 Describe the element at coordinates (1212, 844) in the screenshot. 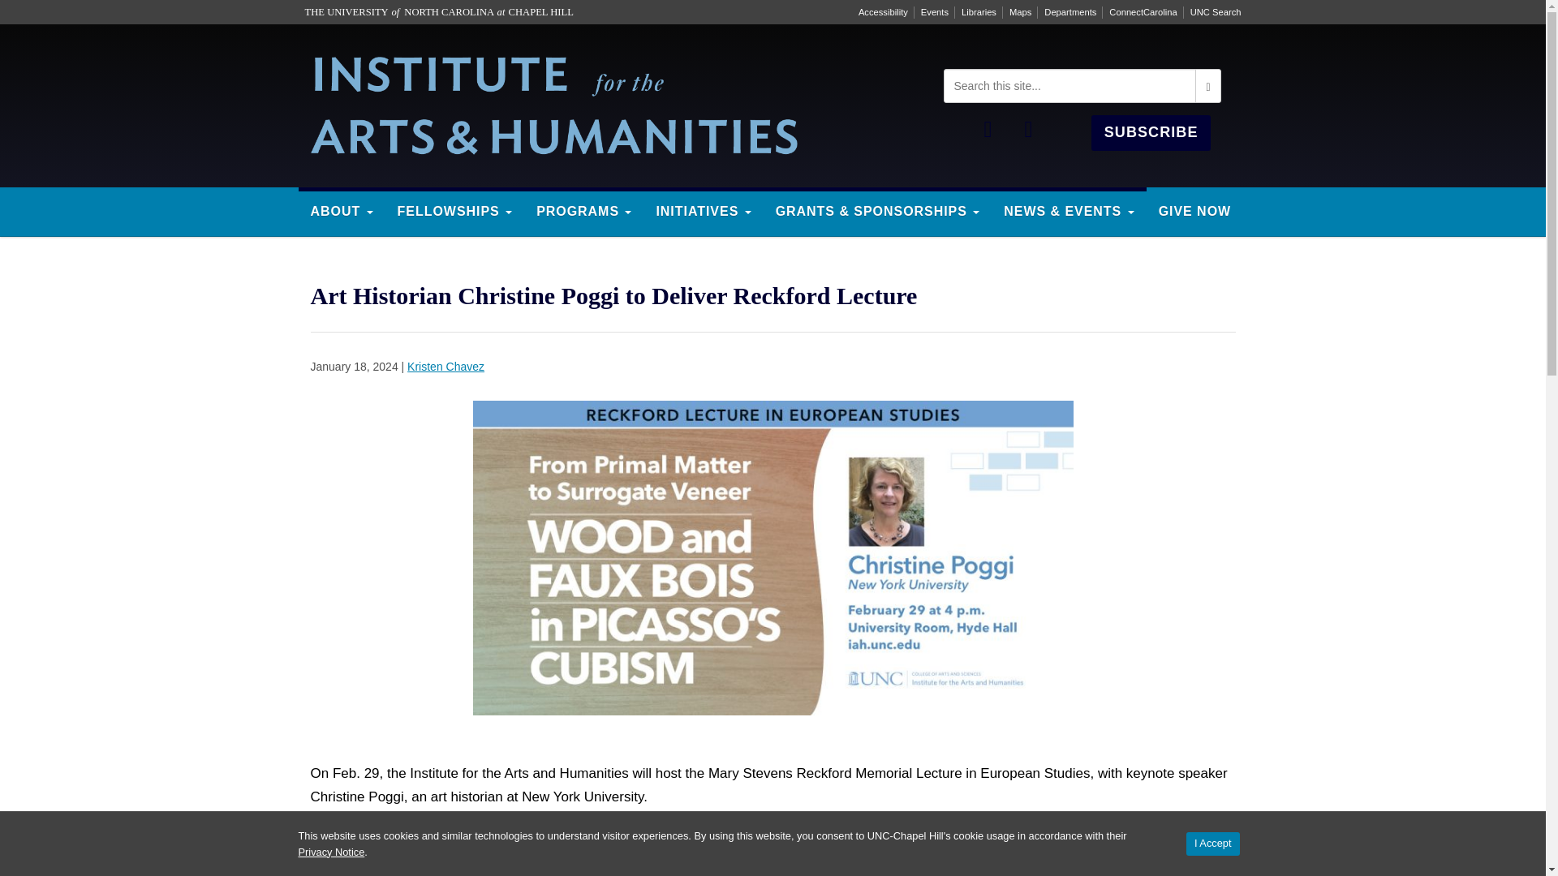

I see `I Accept` at that location.